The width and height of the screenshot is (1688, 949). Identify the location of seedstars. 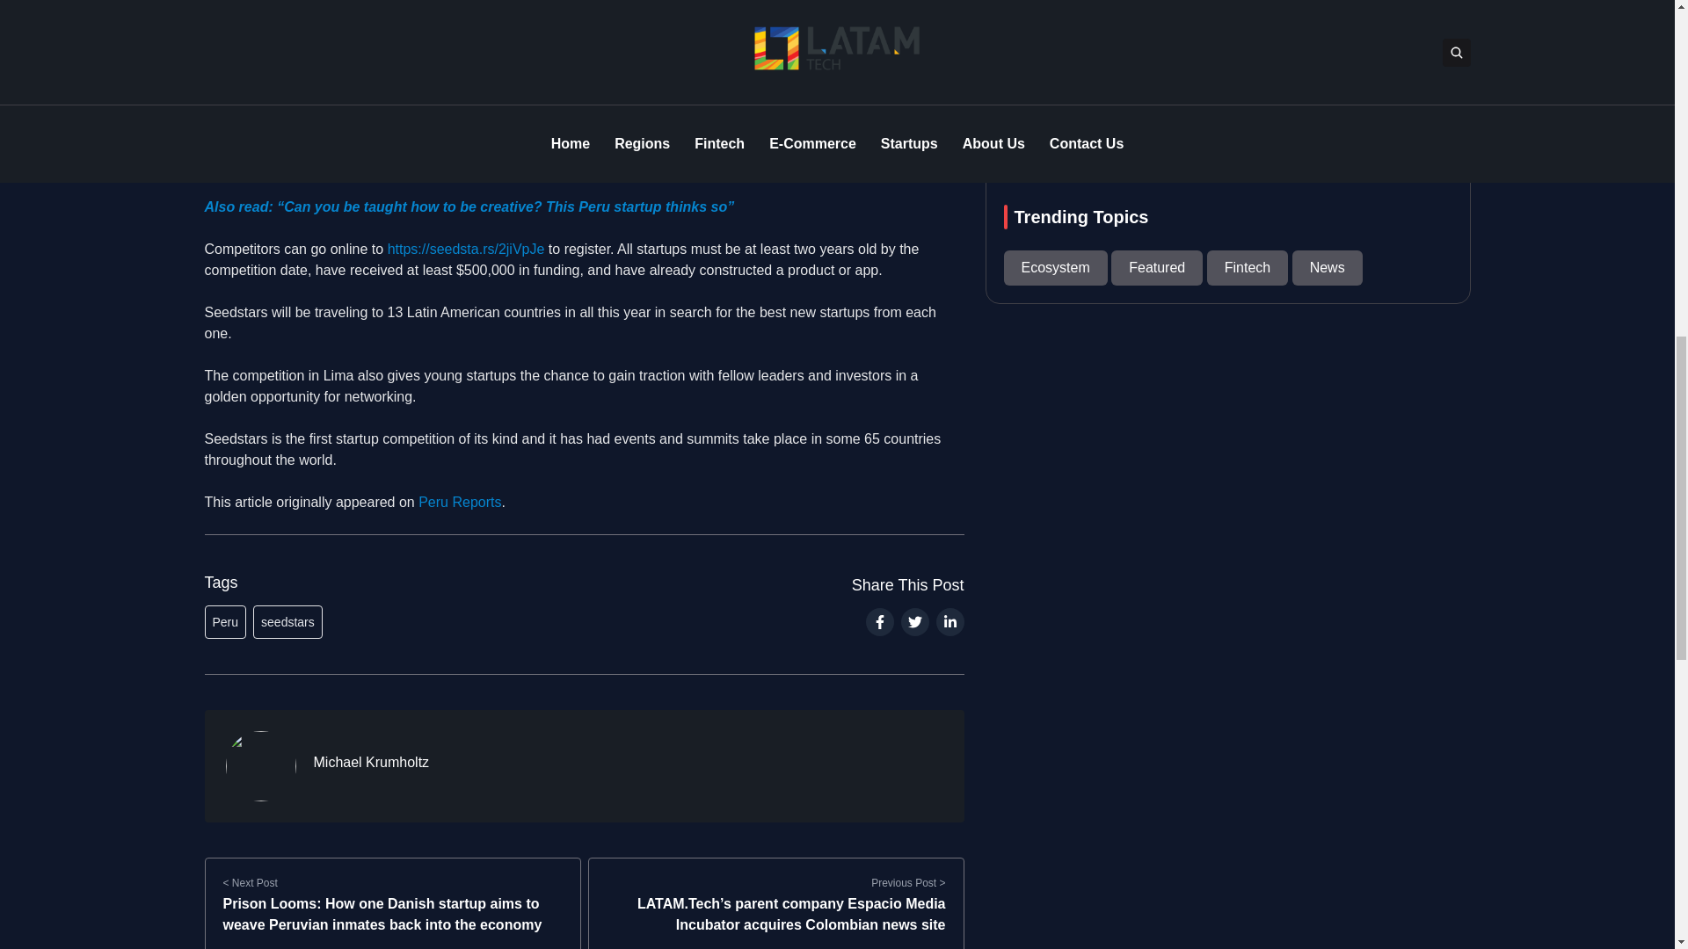
(287, 622).